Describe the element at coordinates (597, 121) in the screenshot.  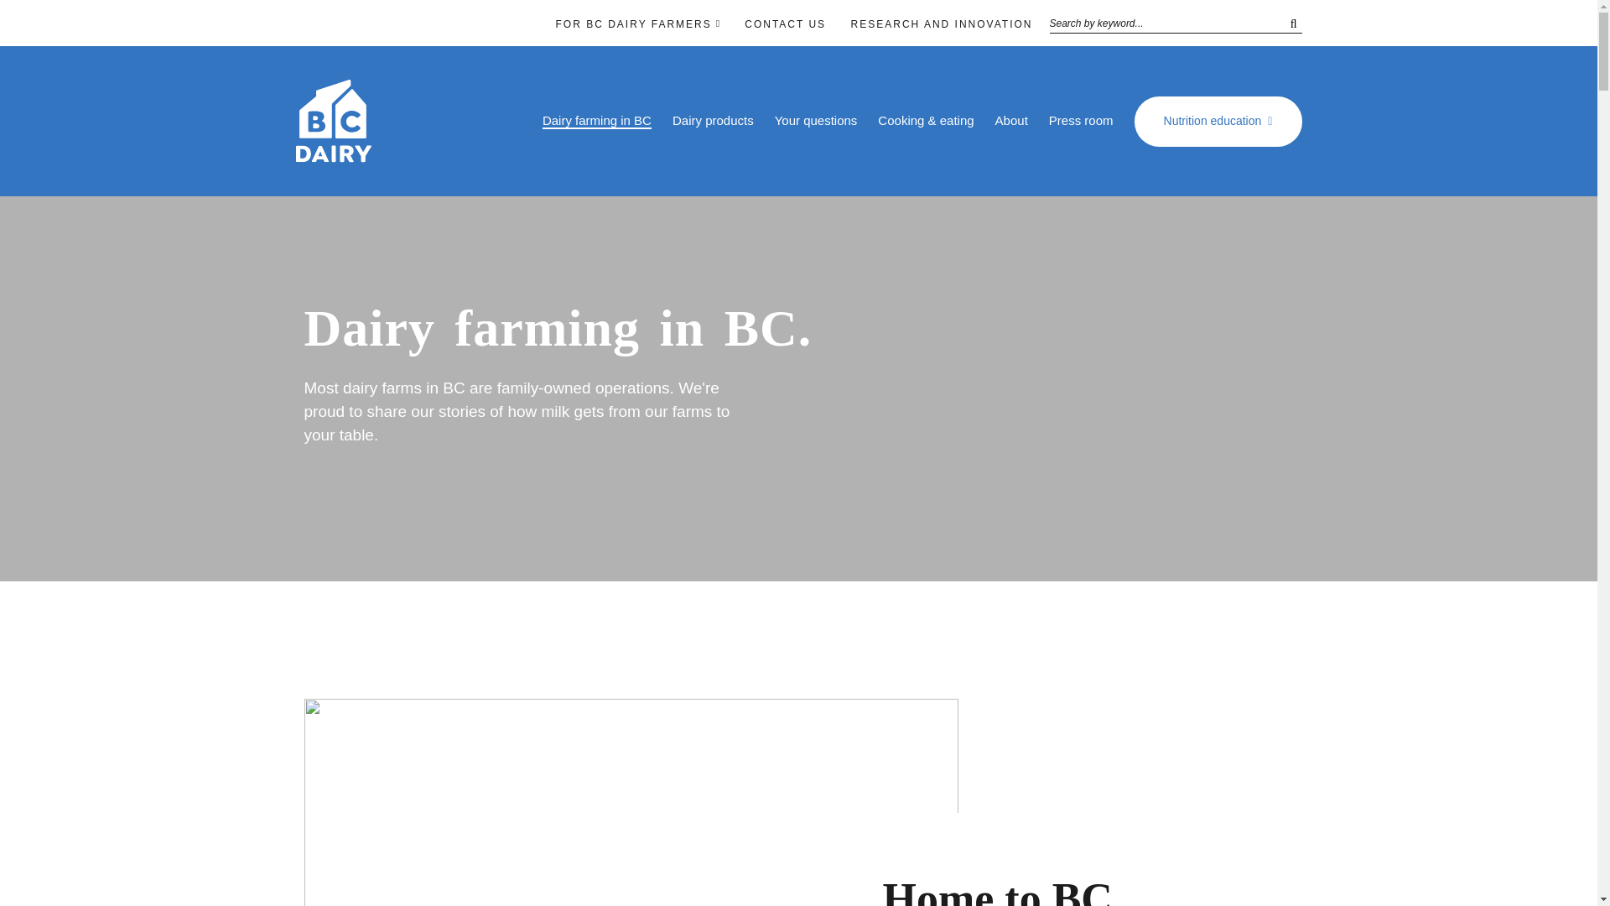
I see `Dairy farming in BC` at that location.